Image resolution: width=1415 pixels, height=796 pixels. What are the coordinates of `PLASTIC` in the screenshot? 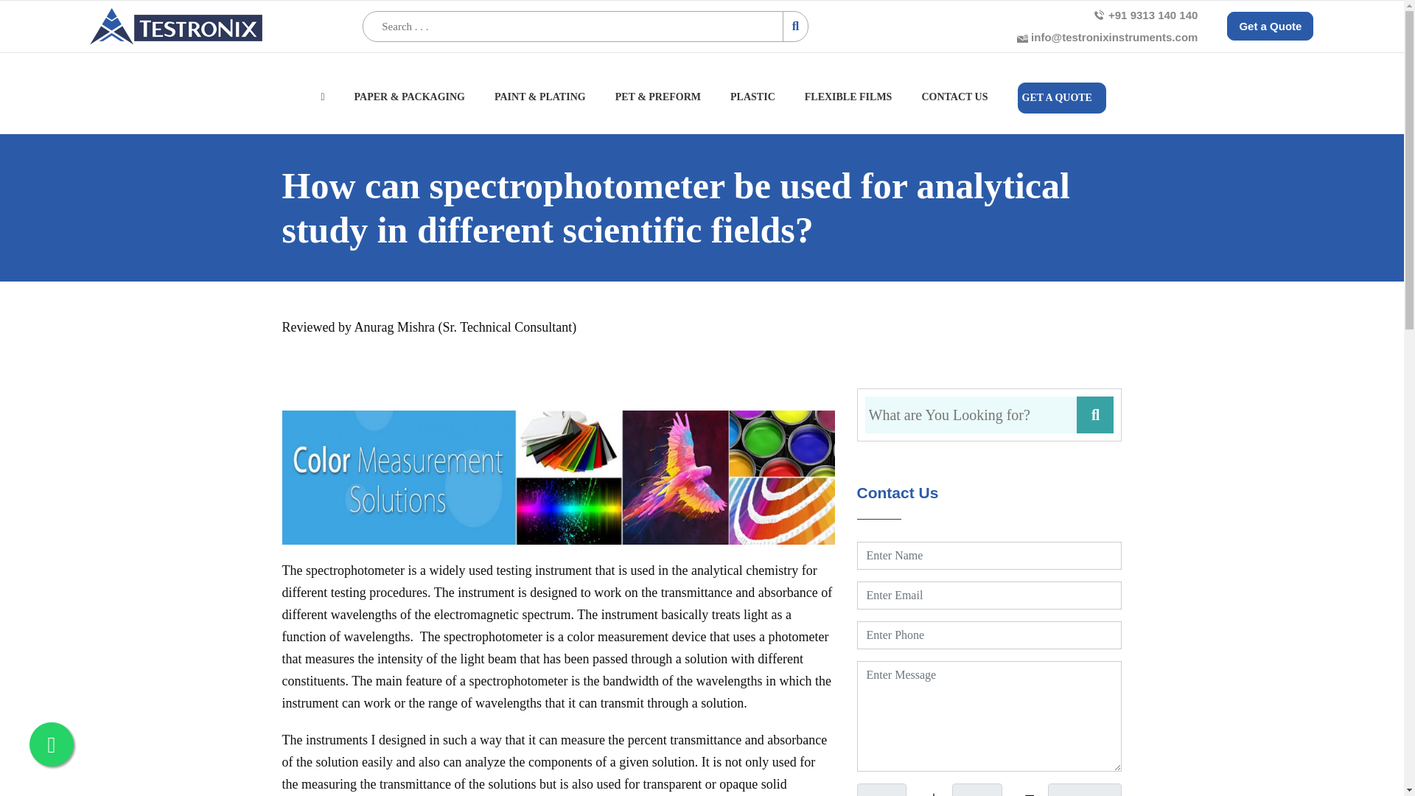 It's located at (750, 105).